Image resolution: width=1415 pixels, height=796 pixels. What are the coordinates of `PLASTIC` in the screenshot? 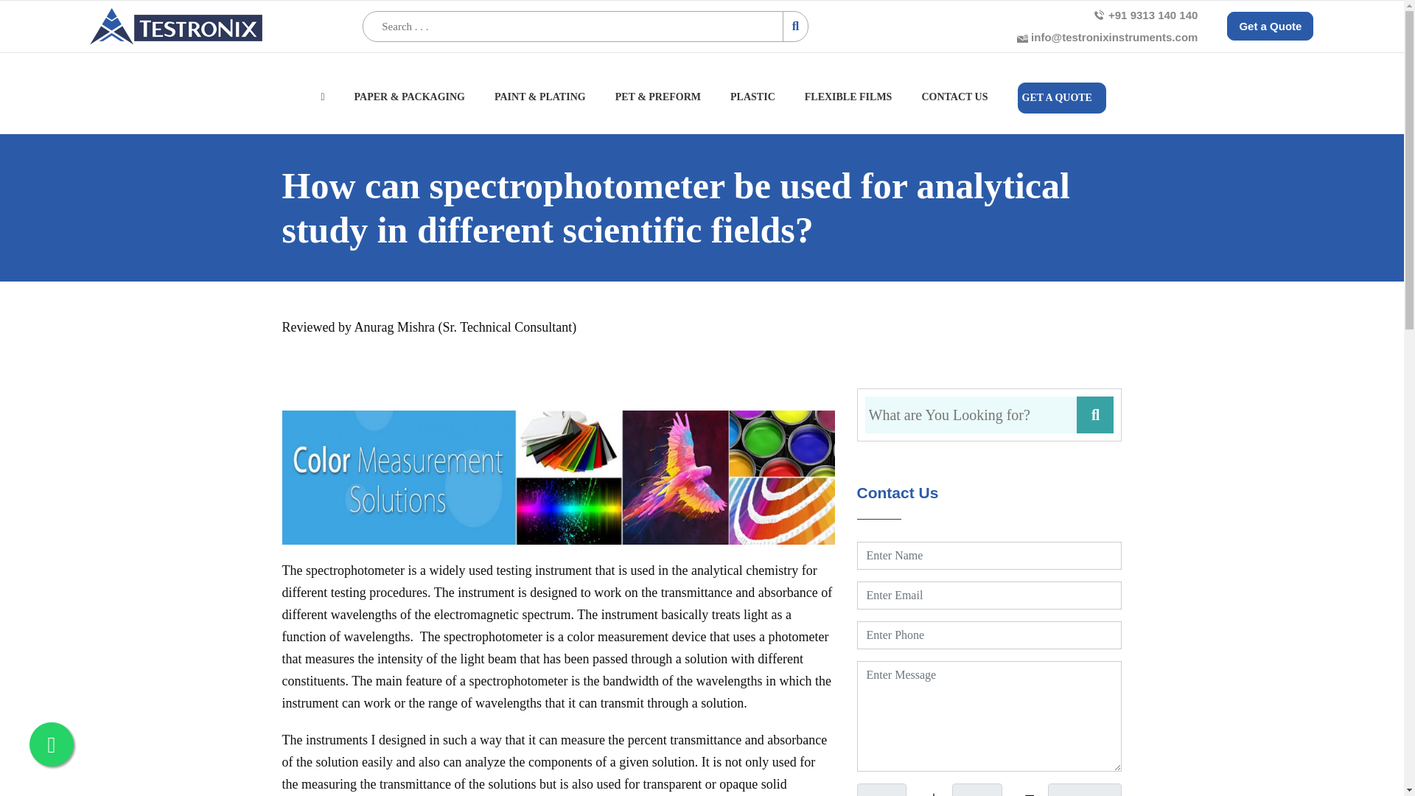 It's located at (750, 105).